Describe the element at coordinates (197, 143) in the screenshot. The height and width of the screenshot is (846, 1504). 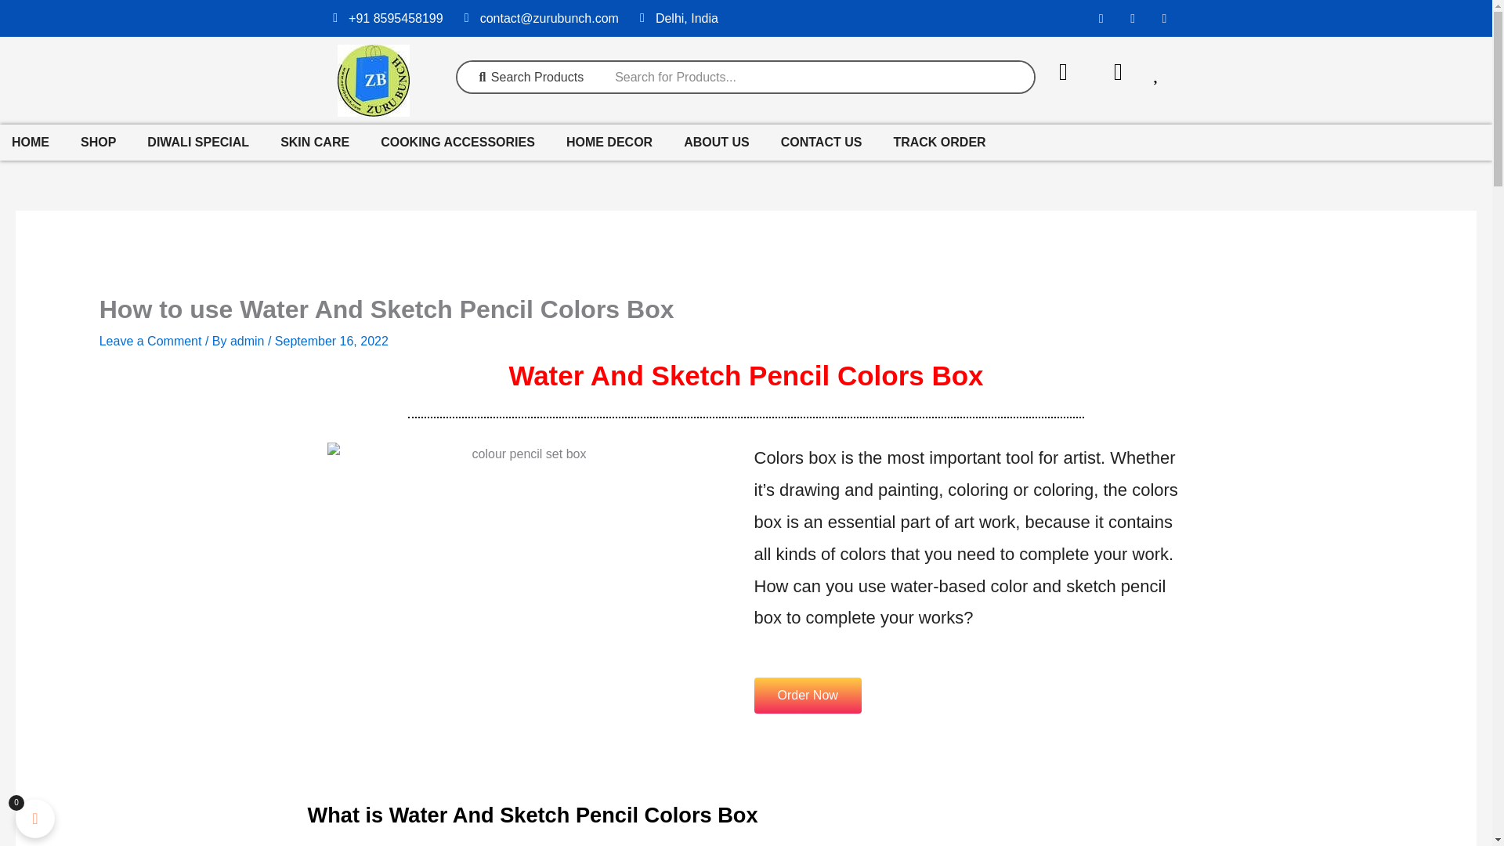
I see `DIWALI SPECIAL` at that location.